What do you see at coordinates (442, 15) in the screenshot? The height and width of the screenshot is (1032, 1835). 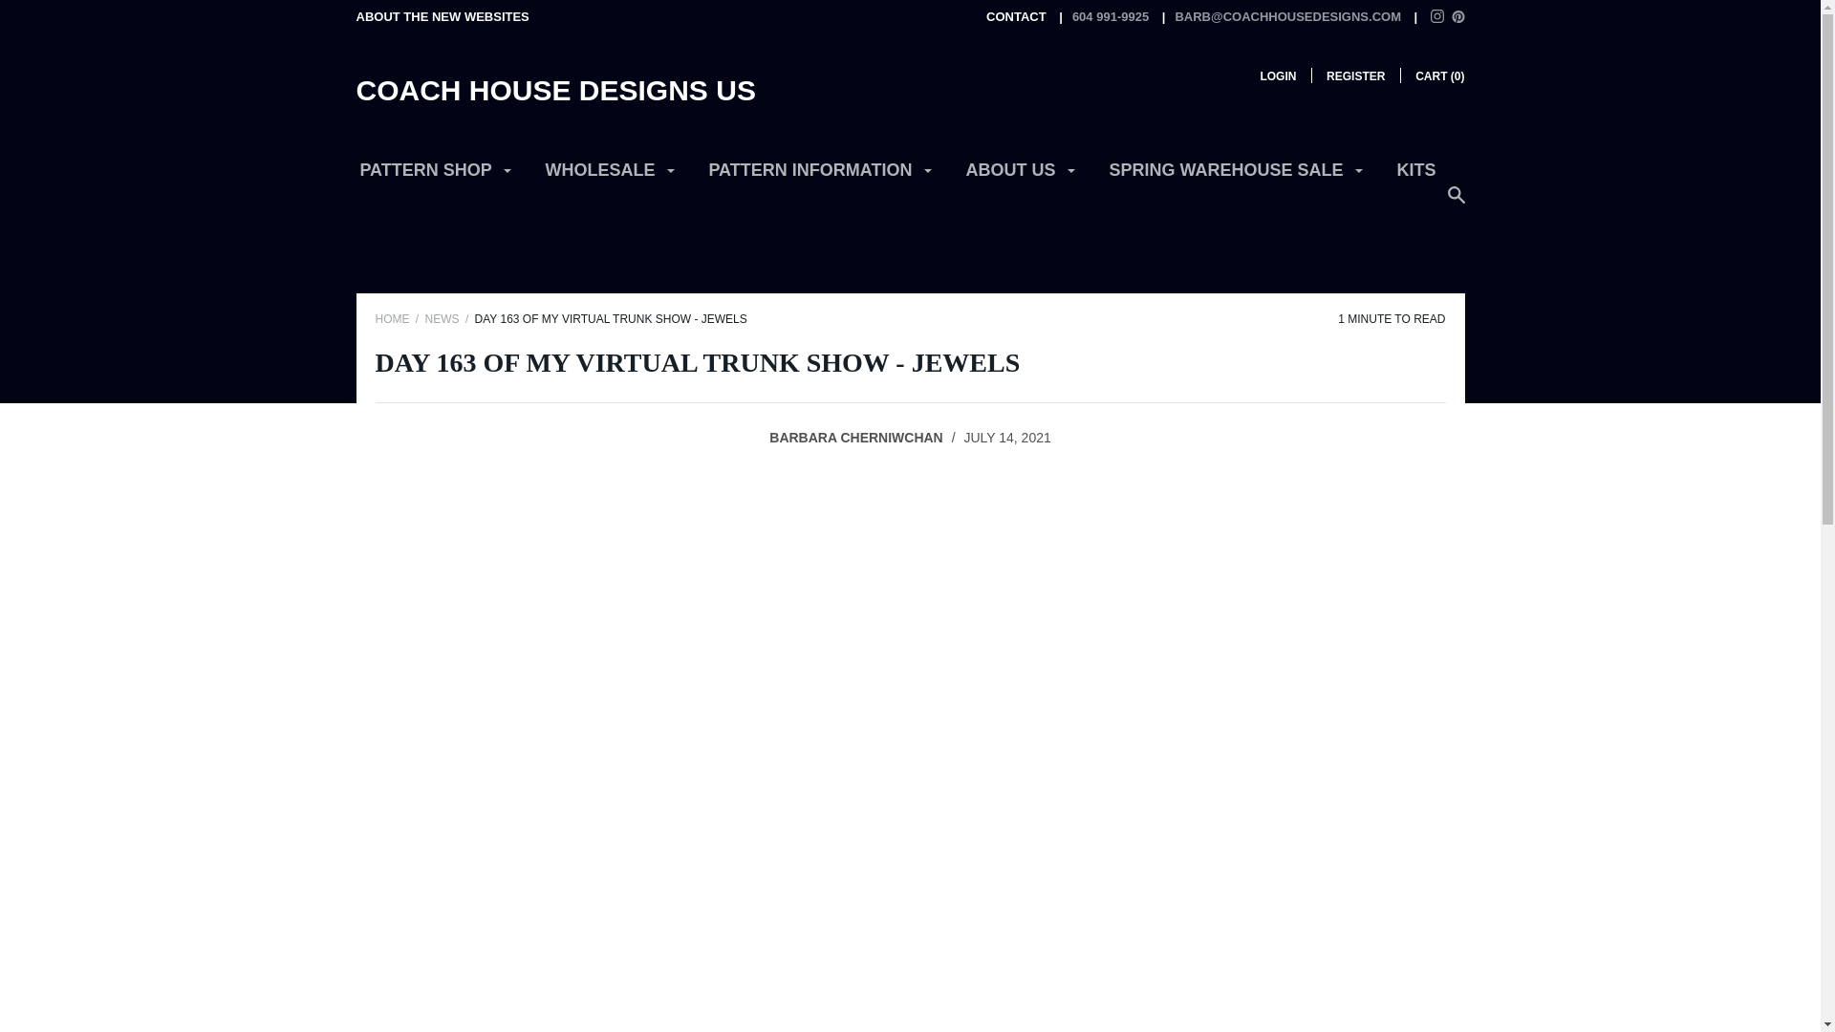 I see `ABOUT THE NEW WEBSITES` at bounding box center [442, 15].